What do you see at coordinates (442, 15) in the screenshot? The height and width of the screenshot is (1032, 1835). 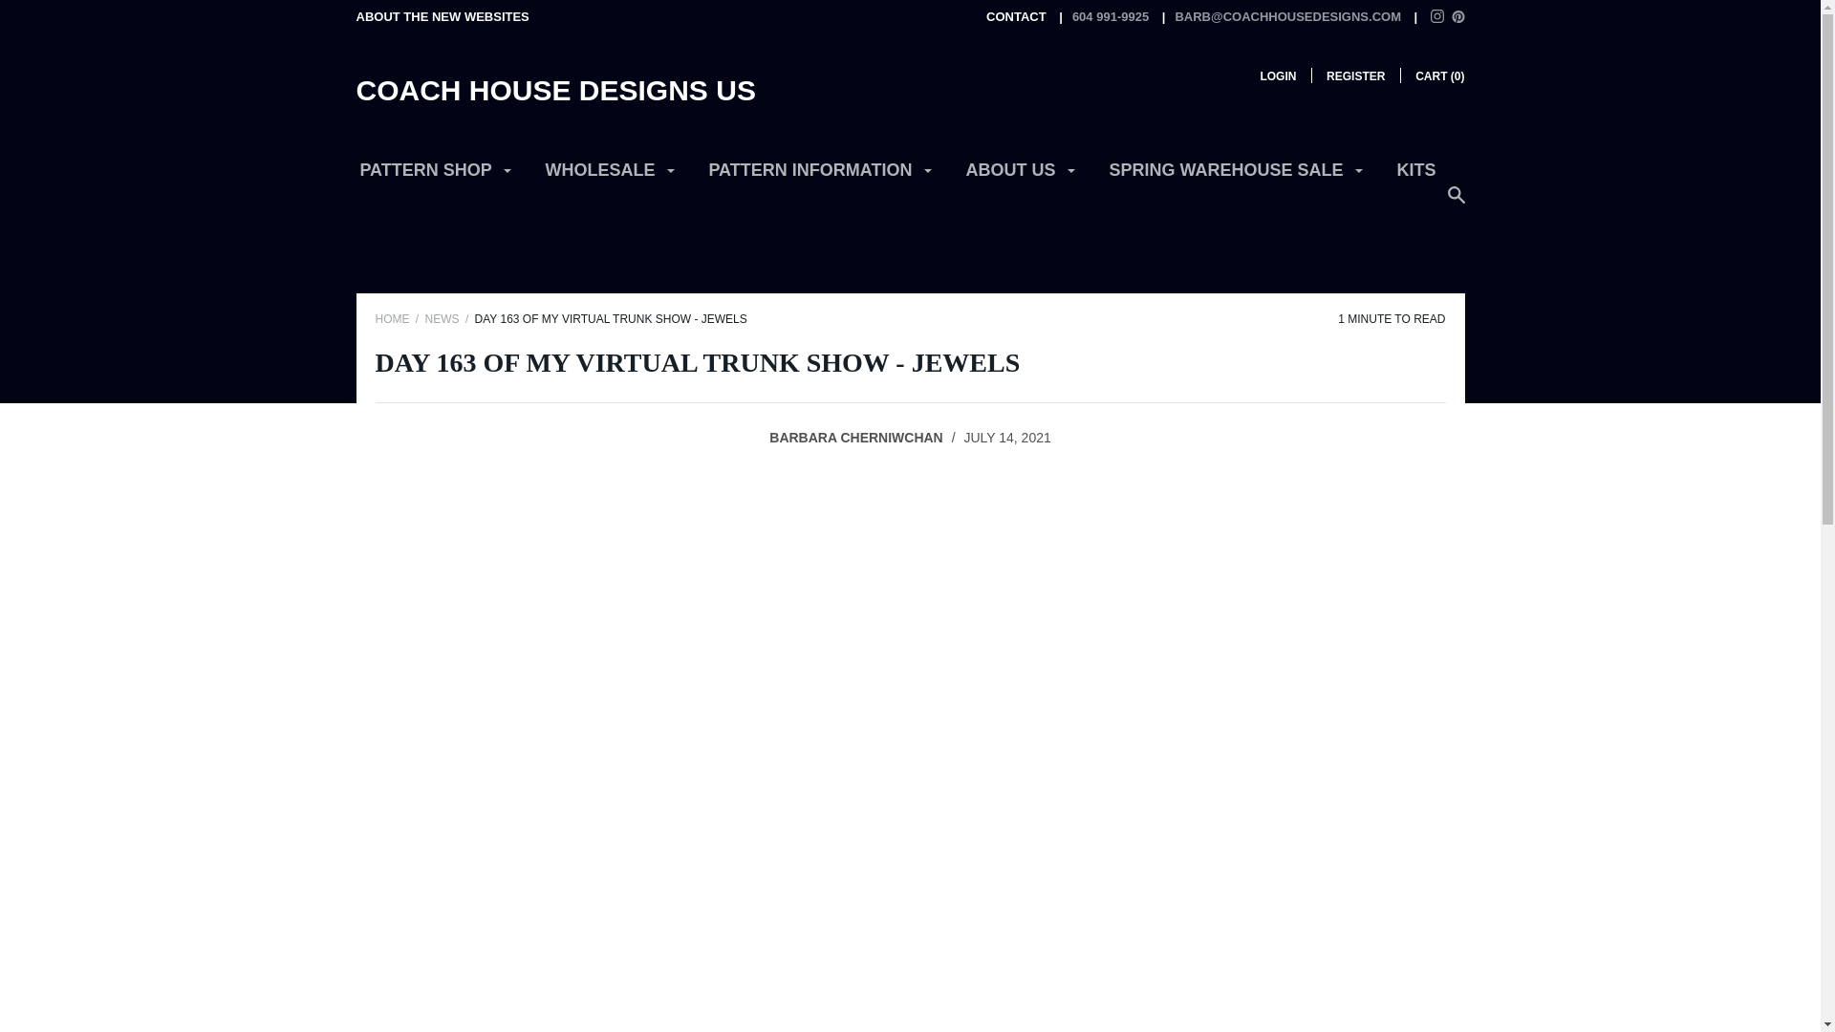 I see `ABOUT THE NEW WEBSITES` at bounding box center [442, 15].